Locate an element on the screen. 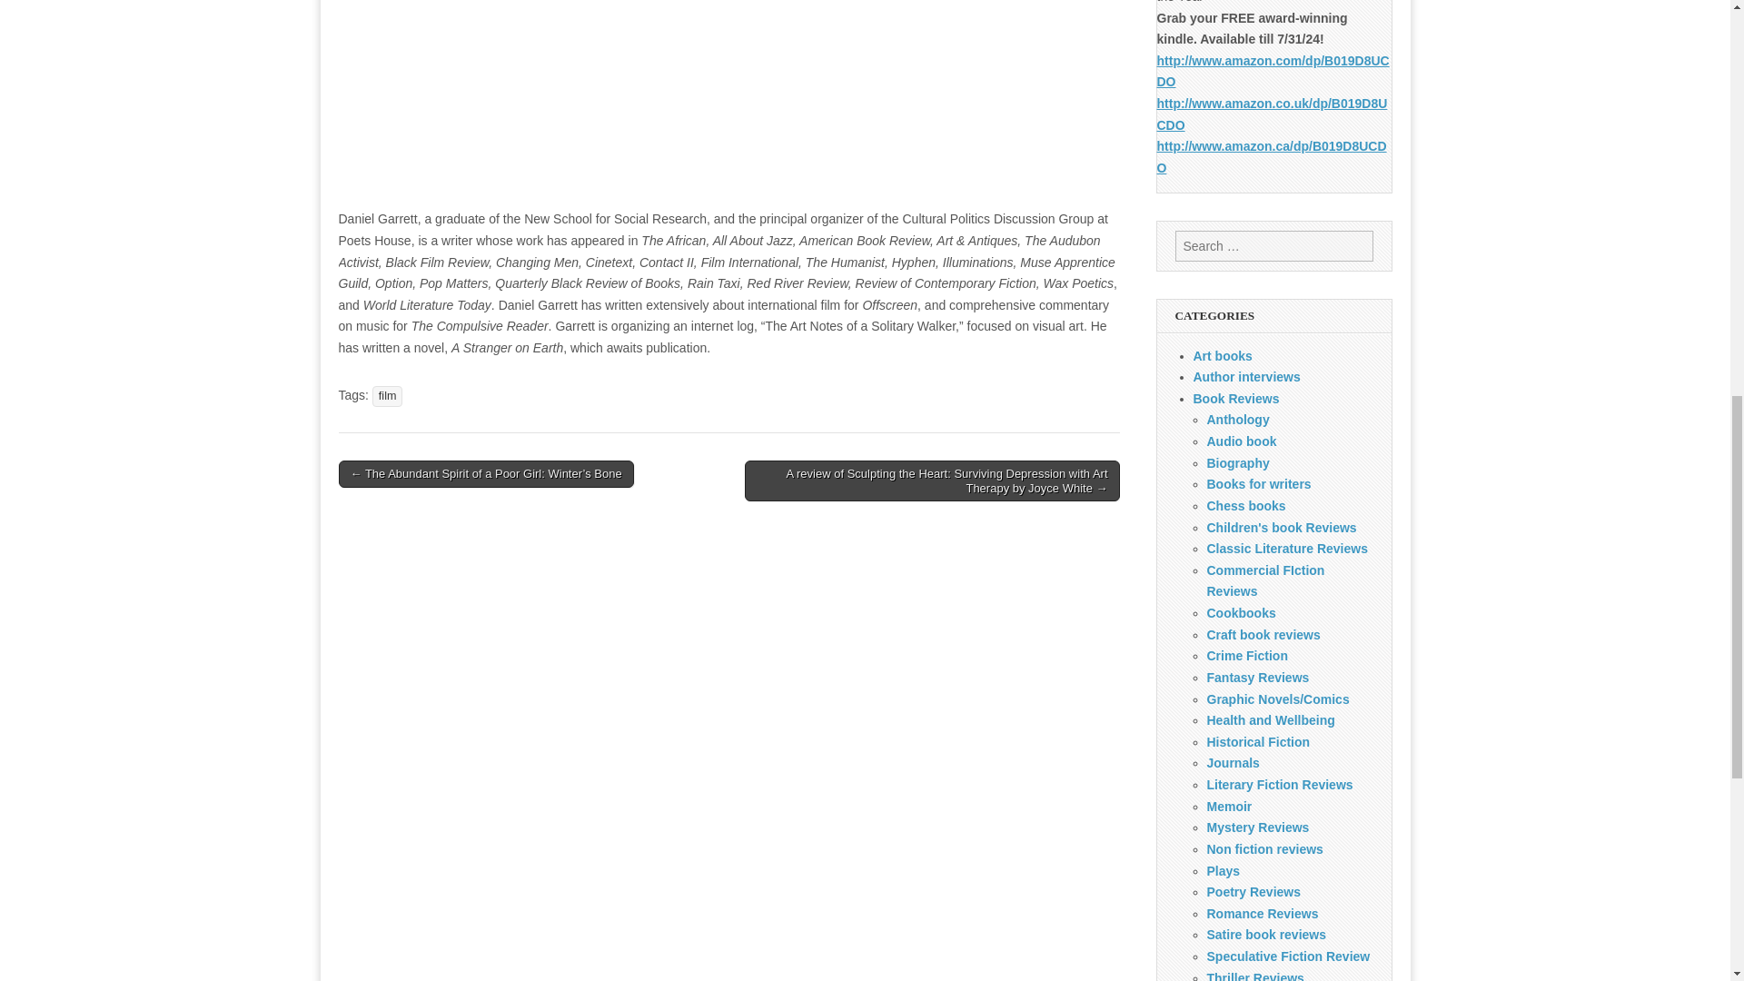 The image size is (1744, 981). Books for writers is located at coordinates (1259, 483).